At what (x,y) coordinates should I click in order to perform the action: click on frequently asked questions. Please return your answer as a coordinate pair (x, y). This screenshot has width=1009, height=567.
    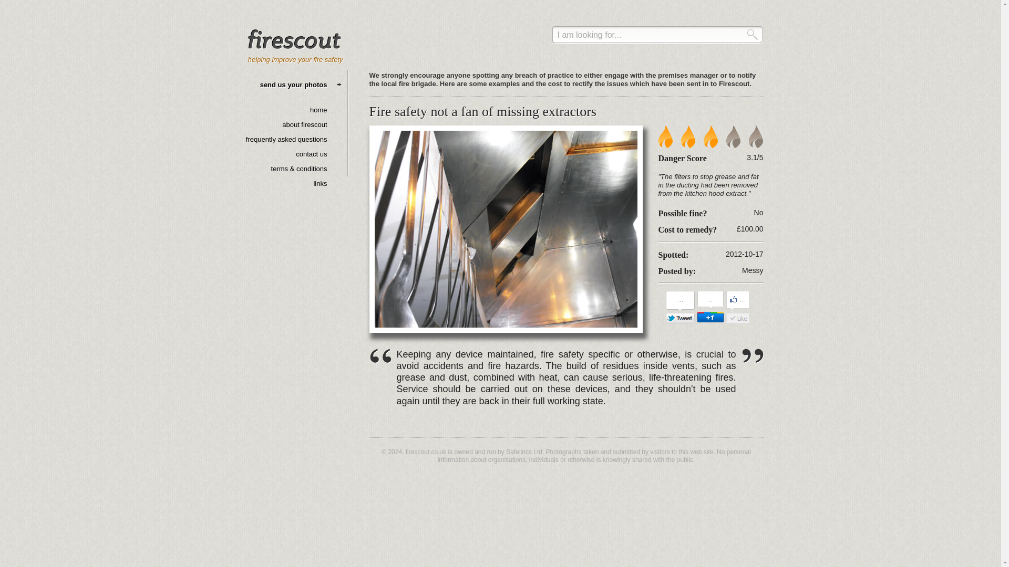
    Looking at the image, I should click on (286, 140).